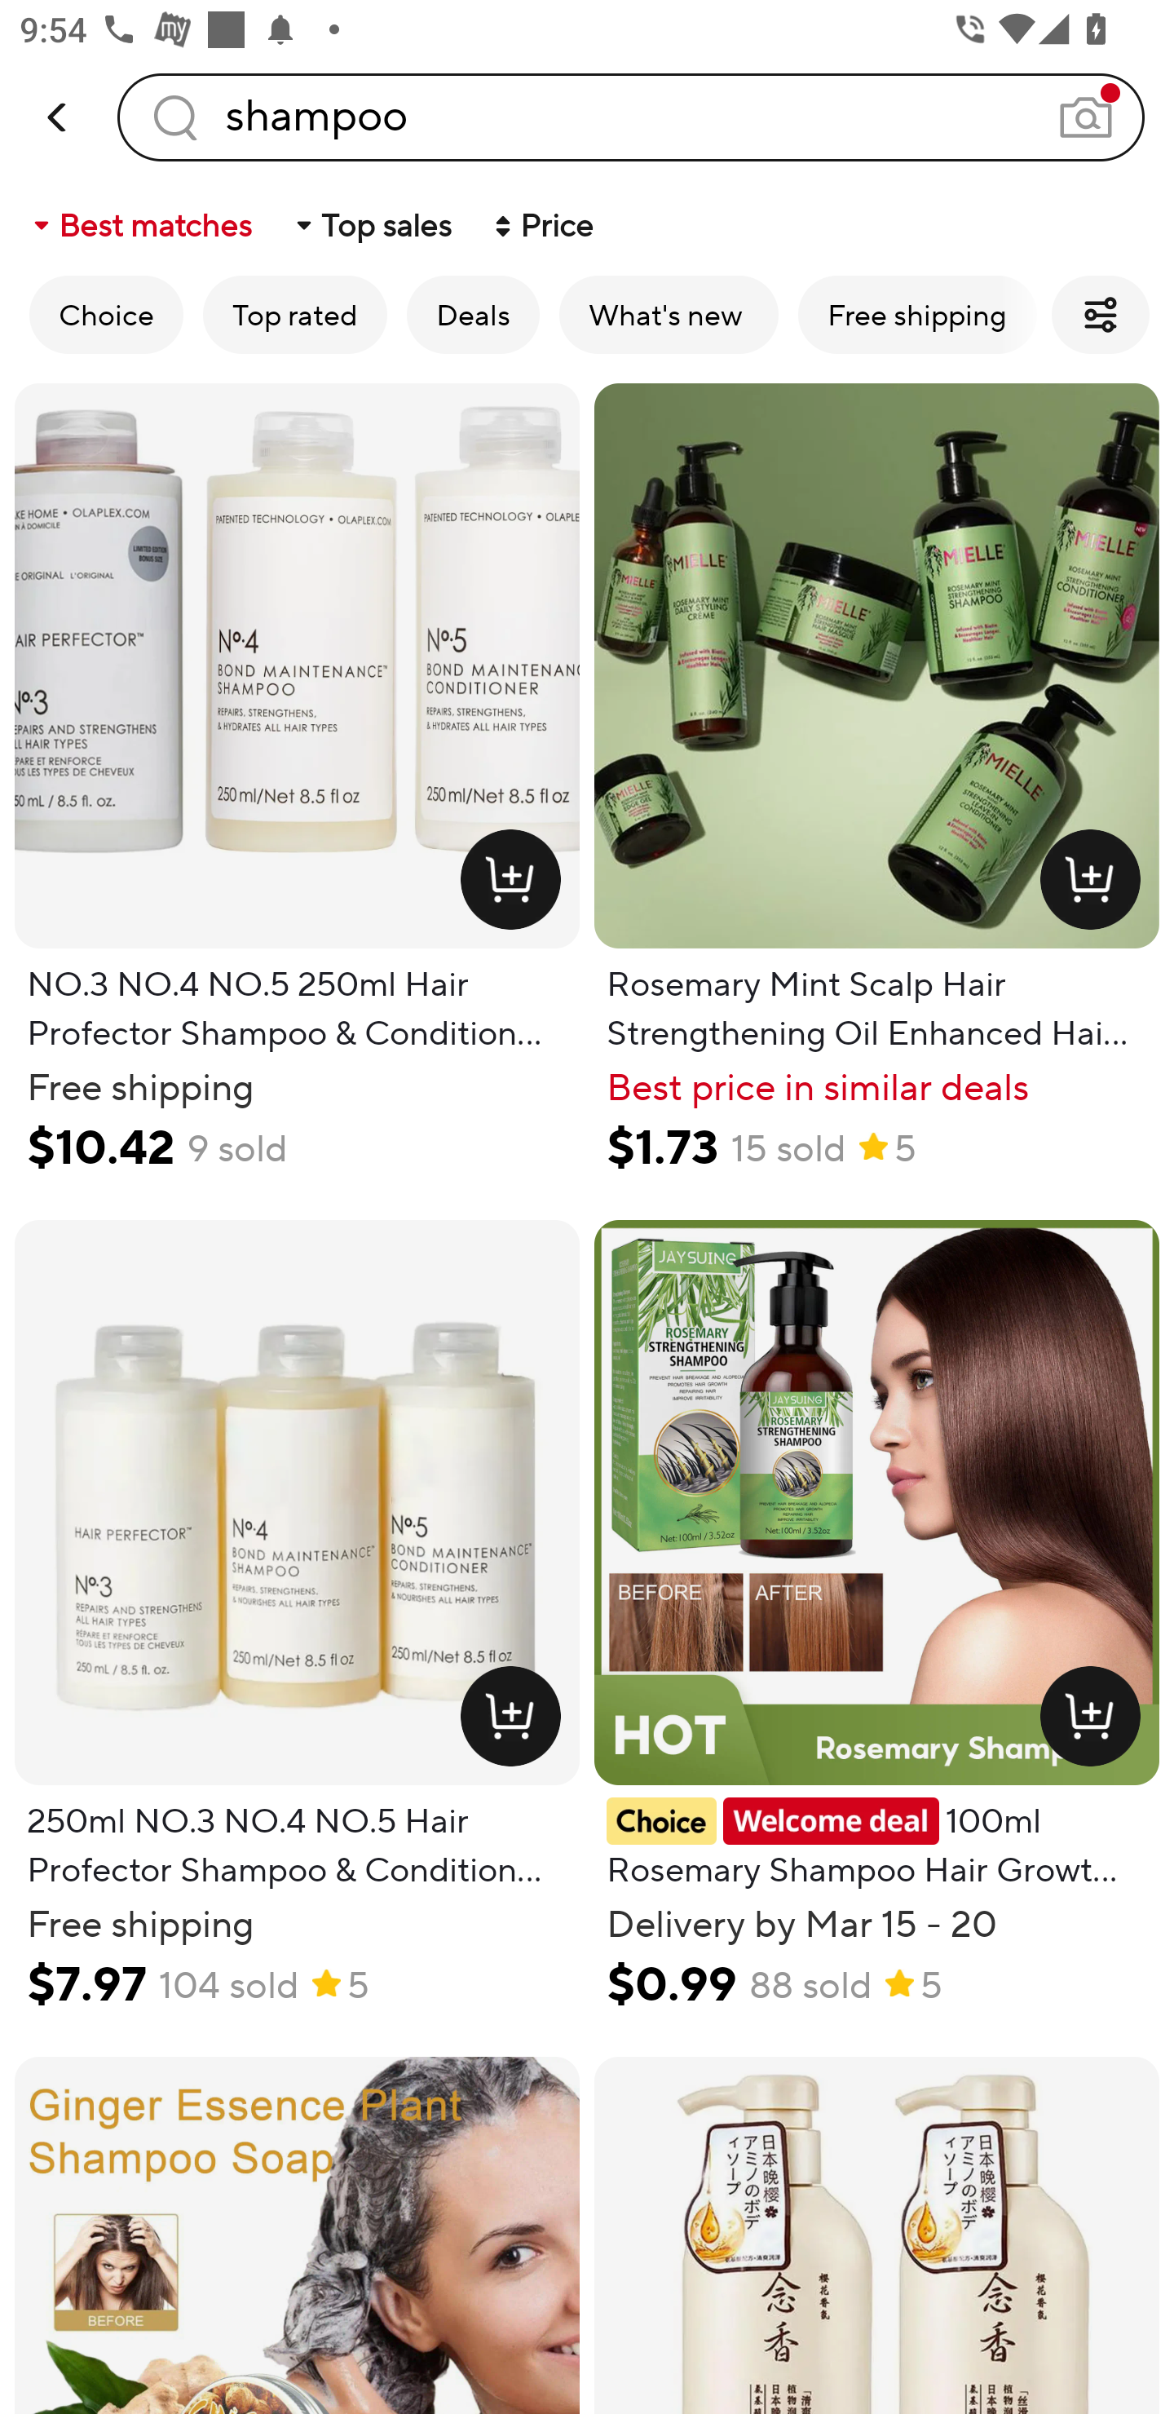 The image size is (1174, 2414). I want to click on Deals, so click(473, 315).